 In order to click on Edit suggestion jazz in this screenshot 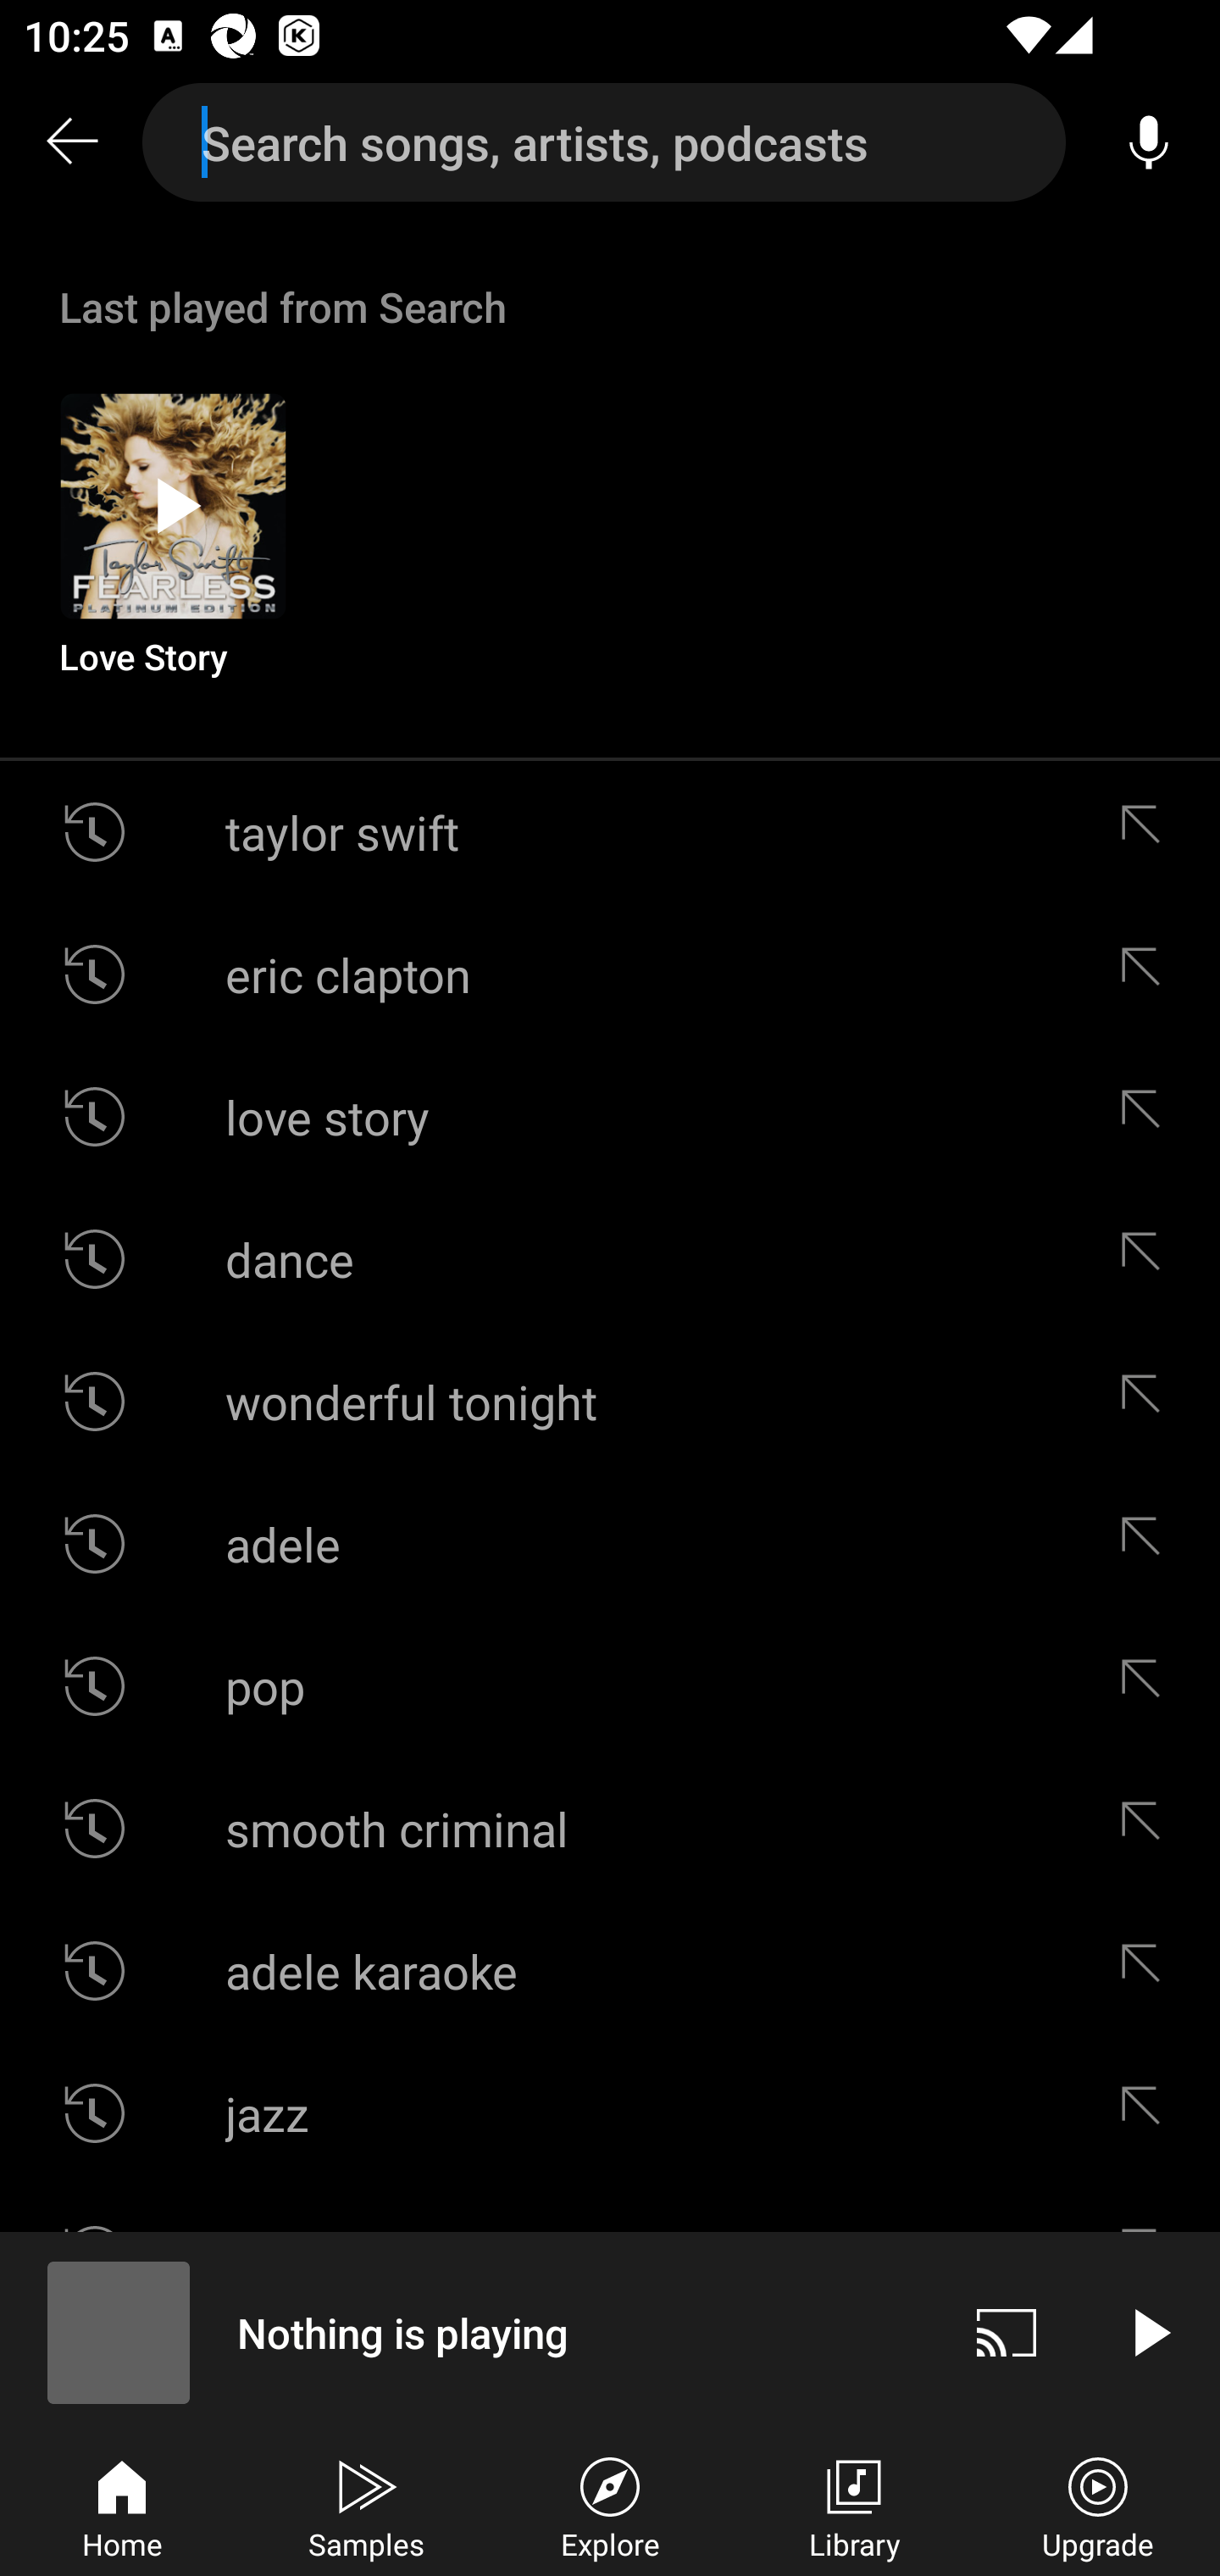, I will do `click(1148, 2113)`.